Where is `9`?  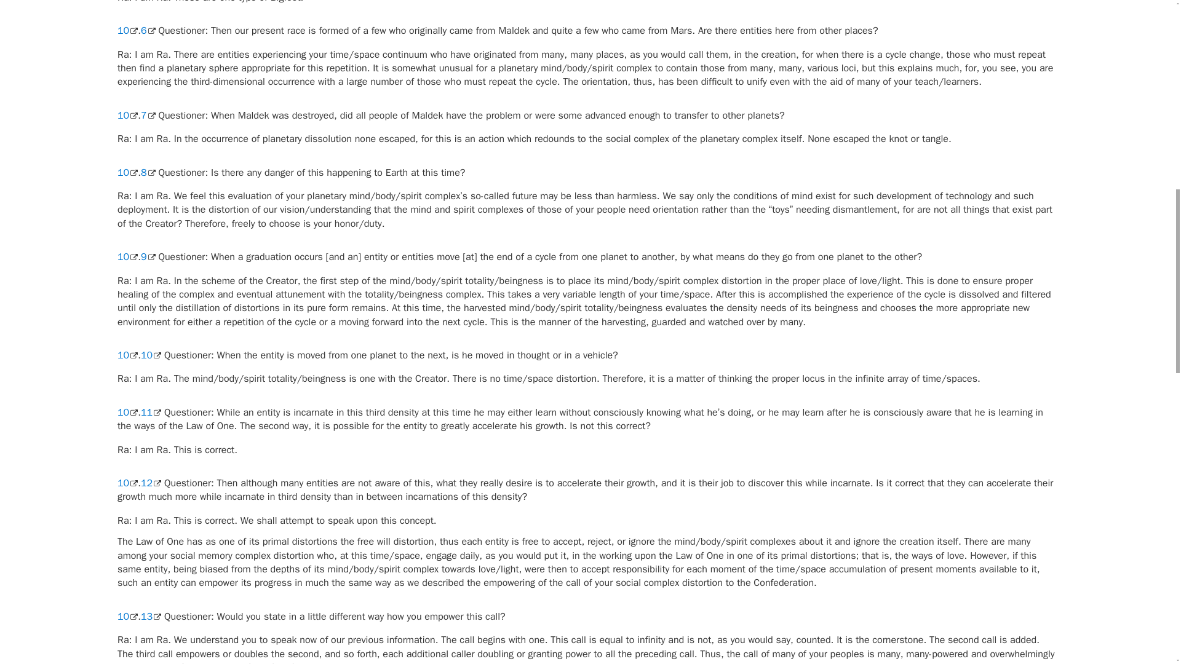 9 is located at coordinates (148, 257).